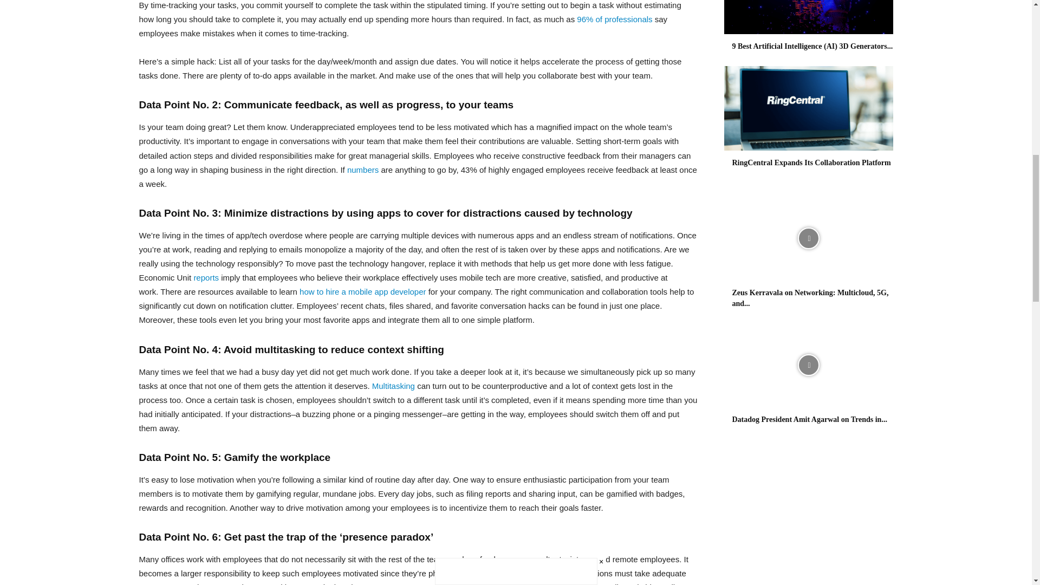  Describe the element at coordinates (808, 108) in the screenshot. I see `RingCentral Expands Its Collaboration Platform` at that location.